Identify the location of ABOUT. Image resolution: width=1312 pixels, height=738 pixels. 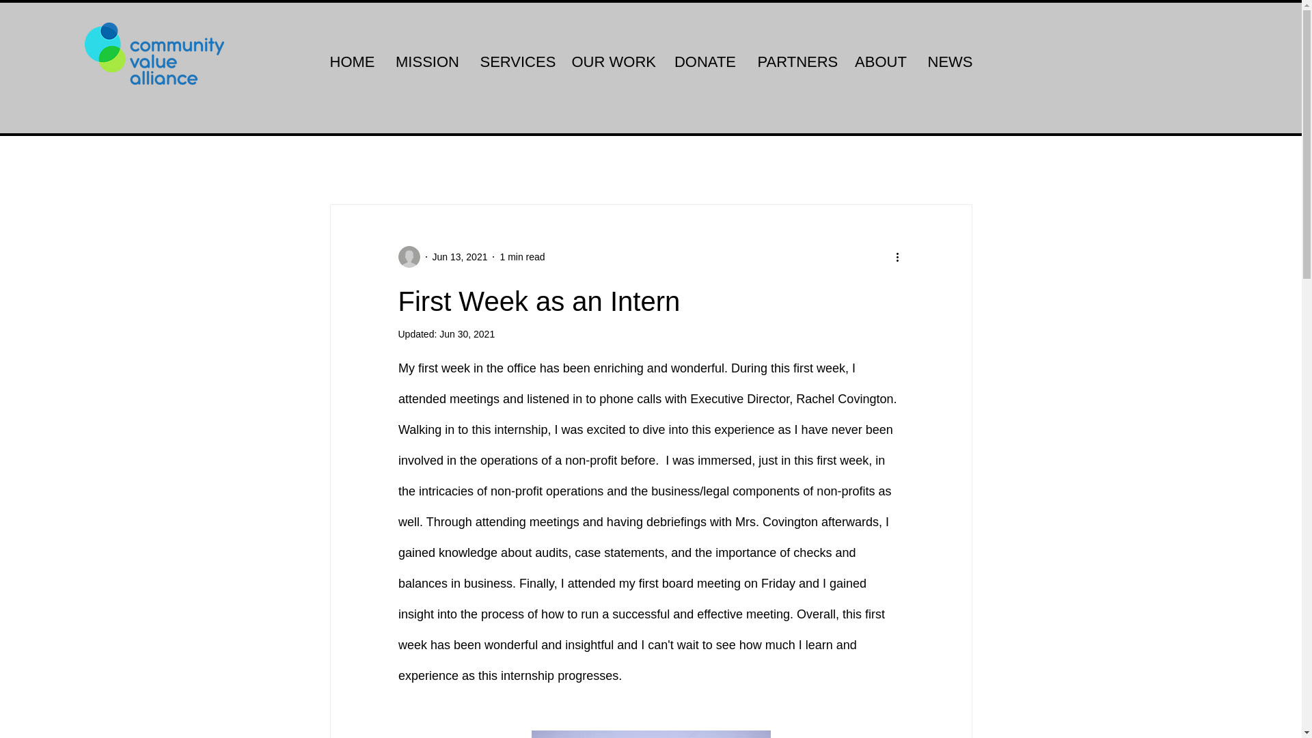
(881, 61).